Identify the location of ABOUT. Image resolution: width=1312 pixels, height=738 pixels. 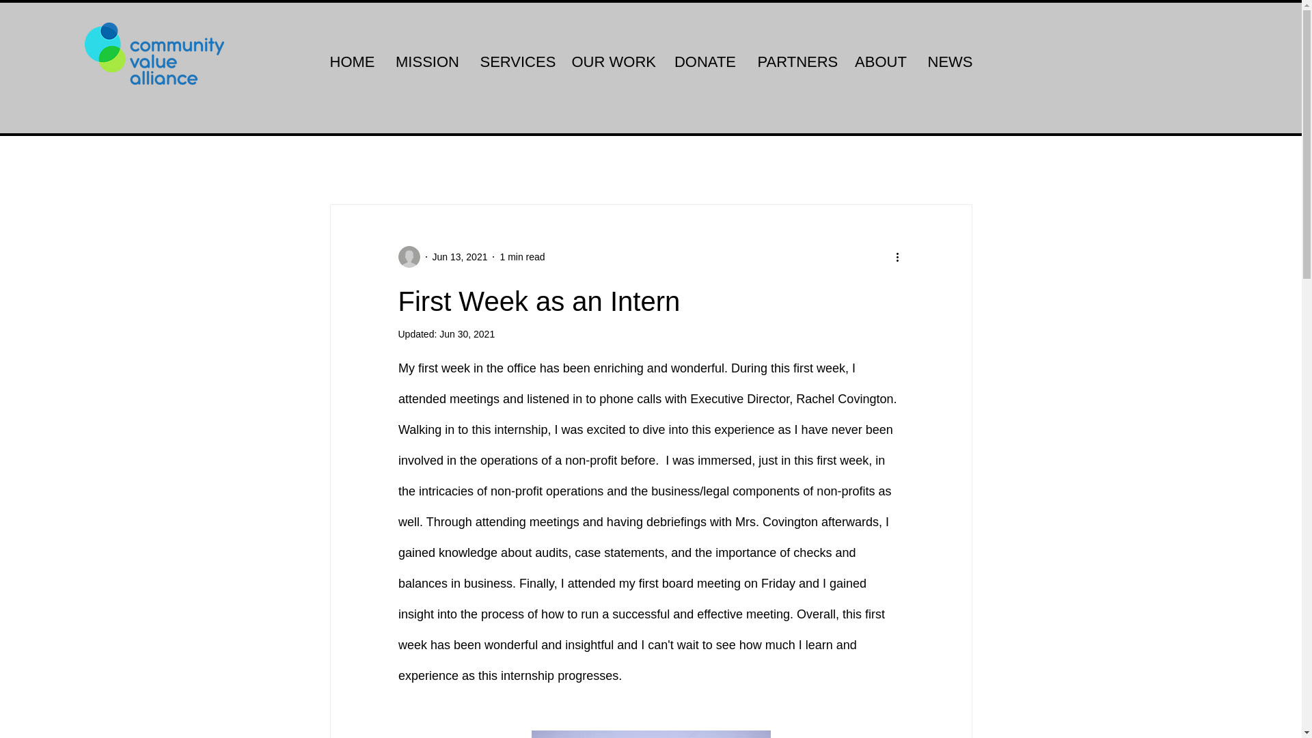
(881, 61).